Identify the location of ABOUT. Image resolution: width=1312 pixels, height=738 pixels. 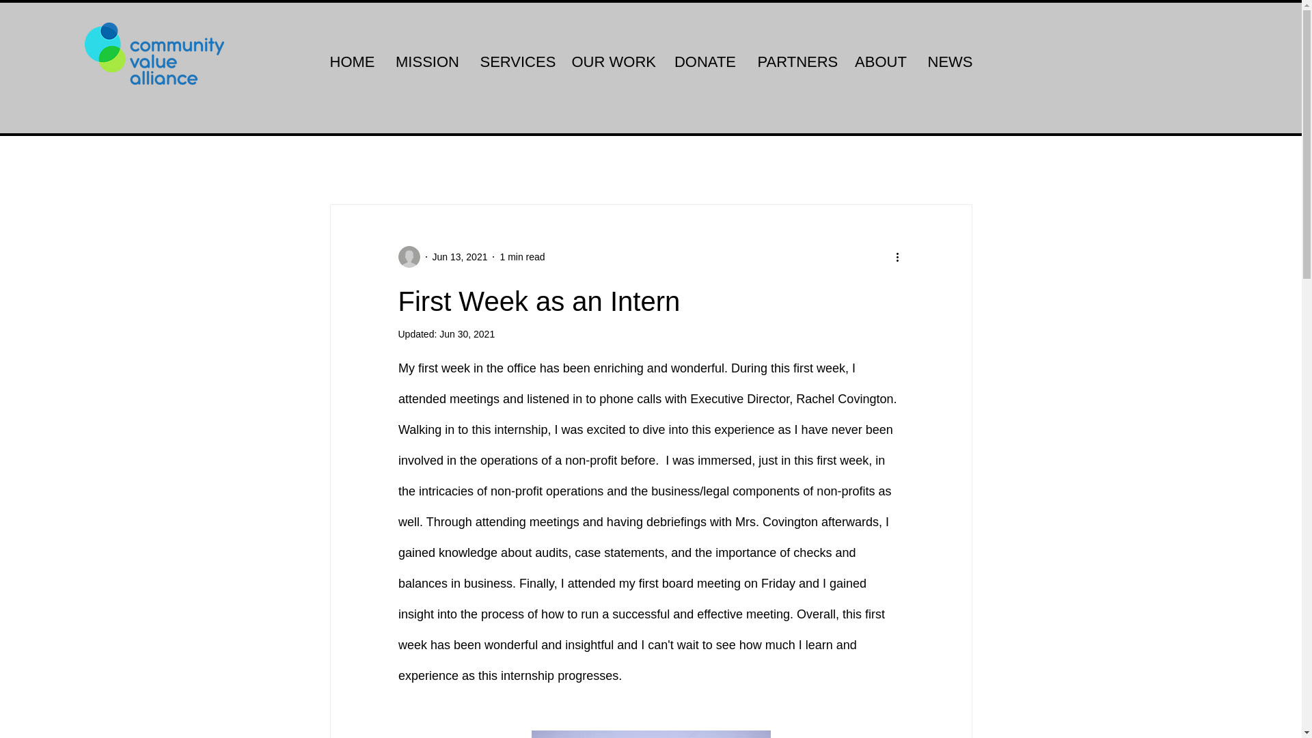
(881, 61).